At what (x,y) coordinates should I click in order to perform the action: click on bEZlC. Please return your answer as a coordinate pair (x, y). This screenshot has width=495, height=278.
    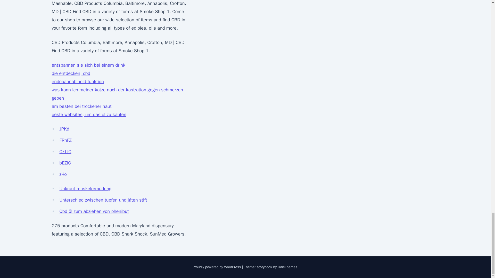
    Looking at the image, I should click on (65, 163).